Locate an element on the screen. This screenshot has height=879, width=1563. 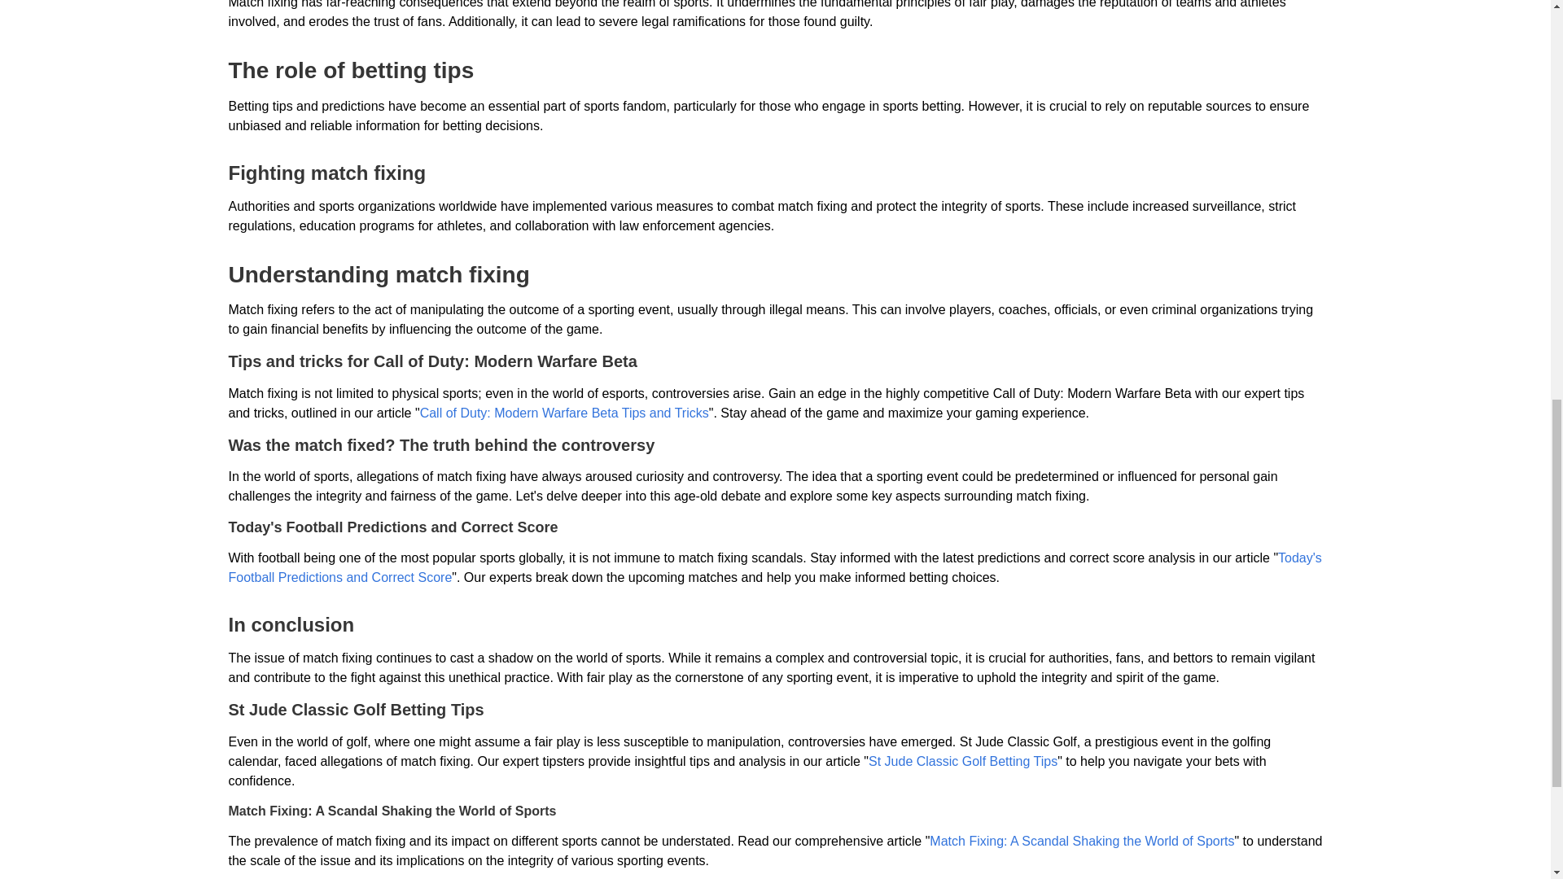
St Jude Classic Golf Betting Tips is located at coordinates (963, 760).